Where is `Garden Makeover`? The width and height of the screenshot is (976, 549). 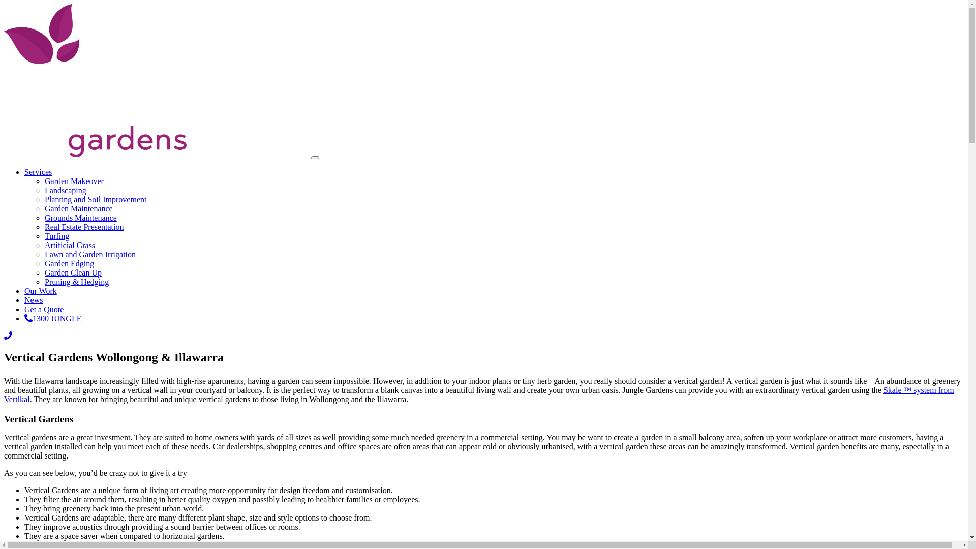 Garden Makeover is located at coordinates (74, 181).